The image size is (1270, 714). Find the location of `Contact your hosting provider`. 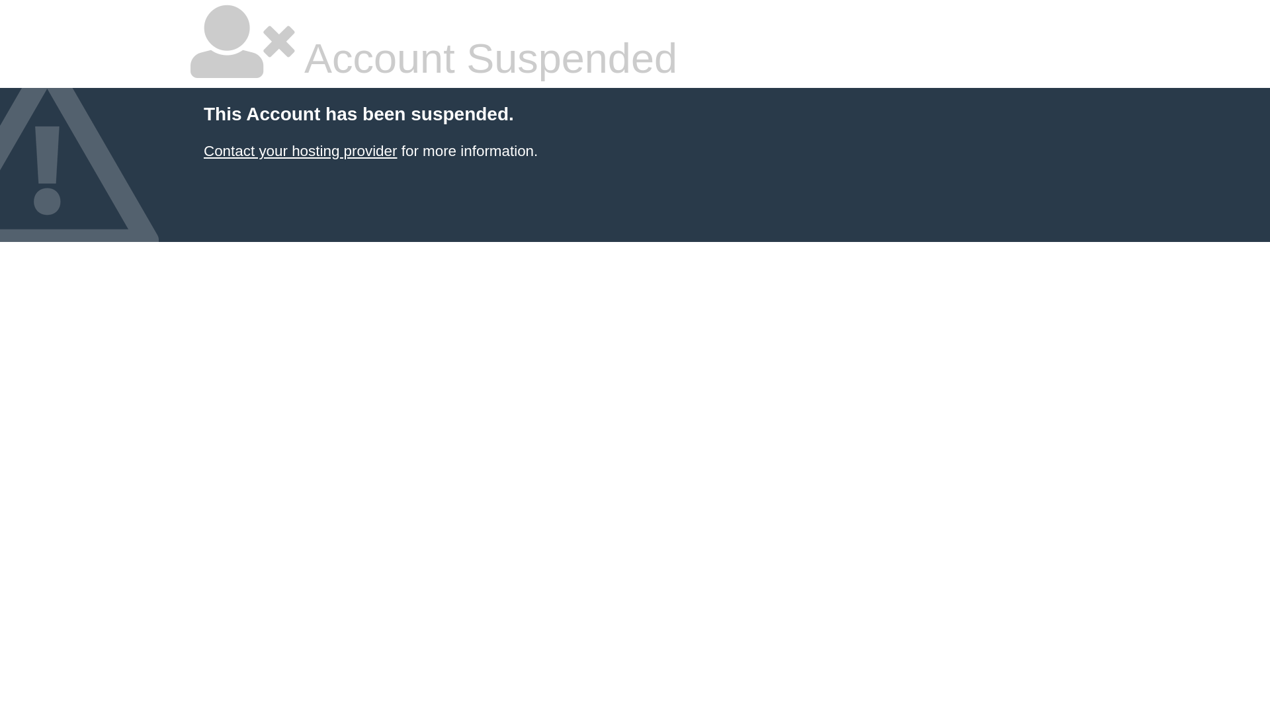

Contact your hosting provider is located at coordinates (300, 151).